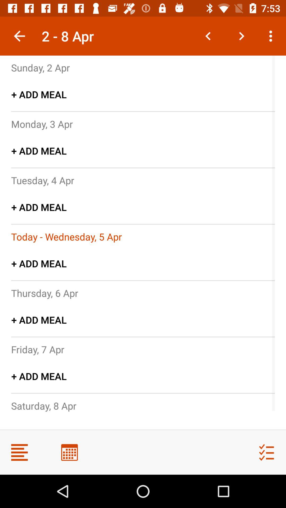 The height and width of the screenshot is (508, 286). Describe the element at coordinates (19, 36) in the screenshot. I see `turn on icon above the sunday, 2 apr item` at that location.